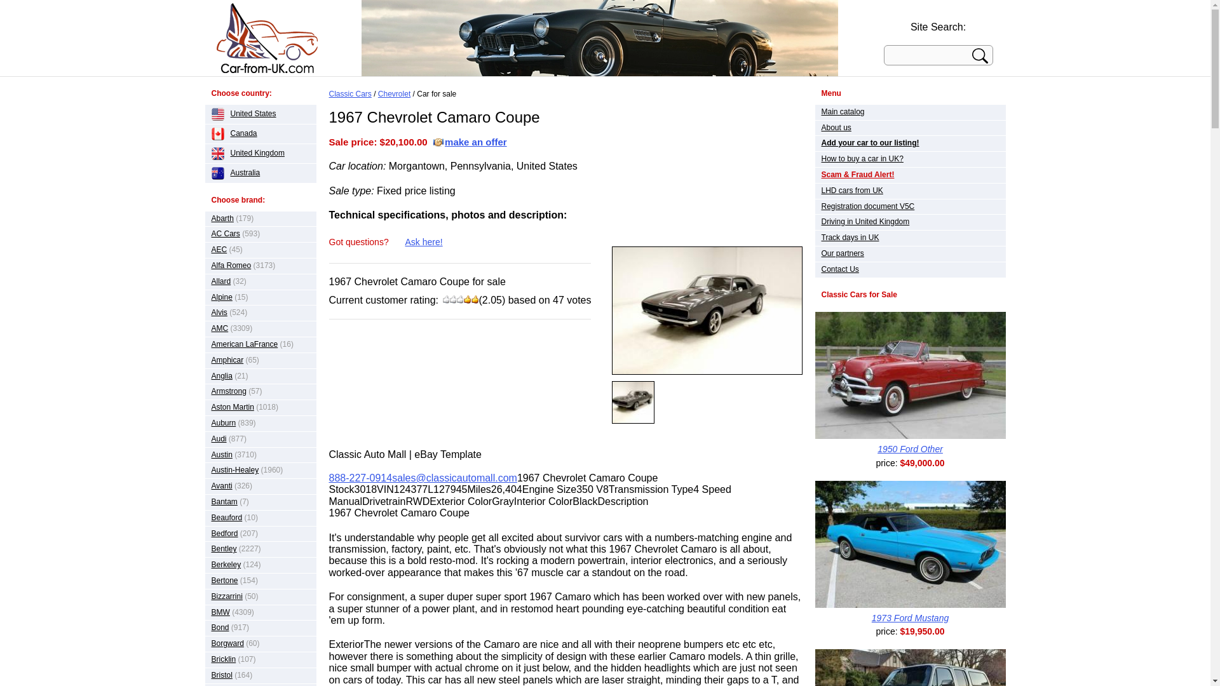  Describe the element at coordinates (220, 627) in the screenshot. I see `Bond` at that location.